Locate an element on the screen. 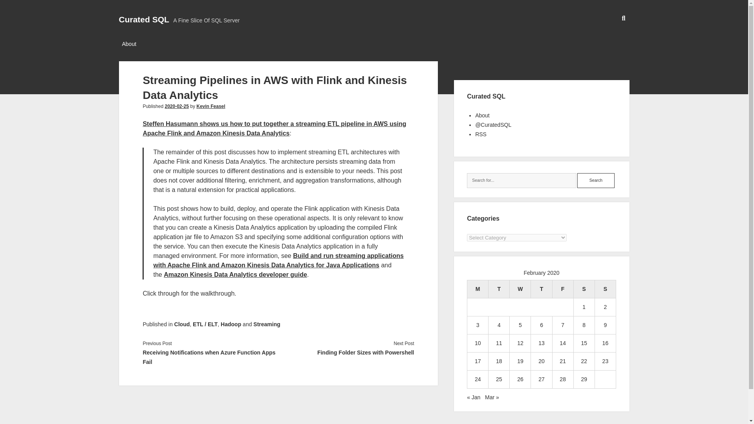  Search for: is located at coordinates (522, 181).